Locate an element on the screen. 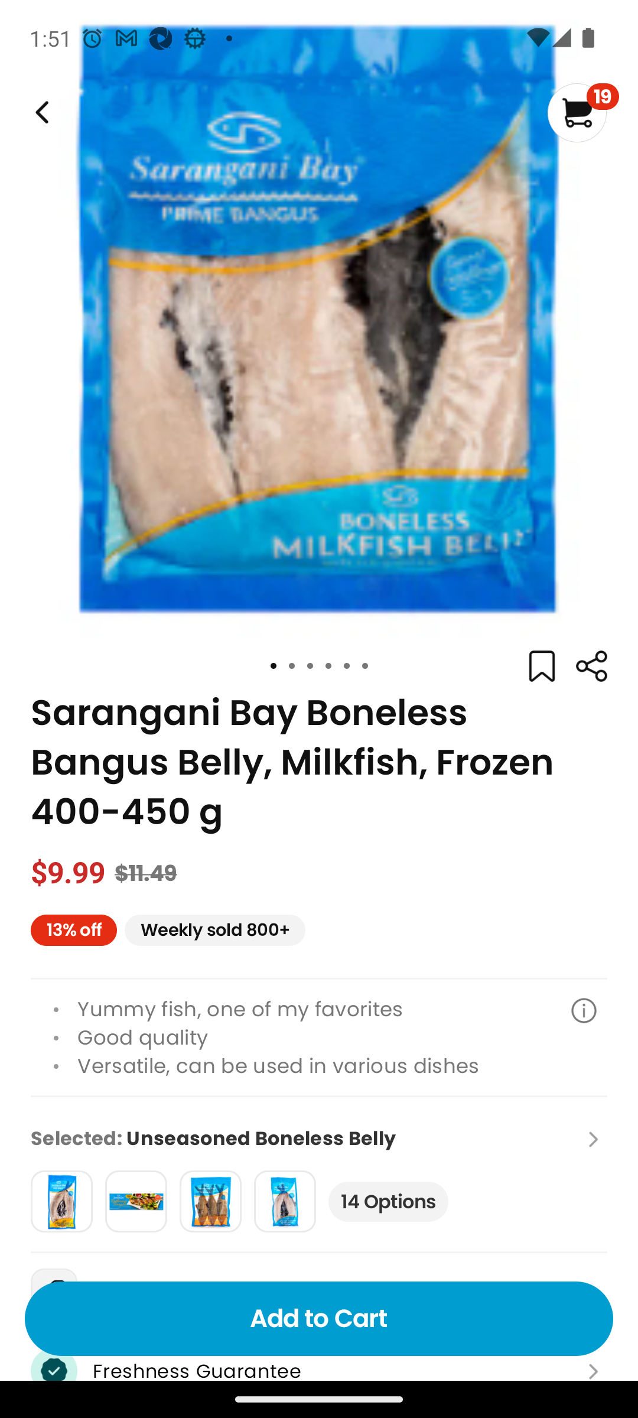  Add to Cart is located at coordinates (319, 1319).